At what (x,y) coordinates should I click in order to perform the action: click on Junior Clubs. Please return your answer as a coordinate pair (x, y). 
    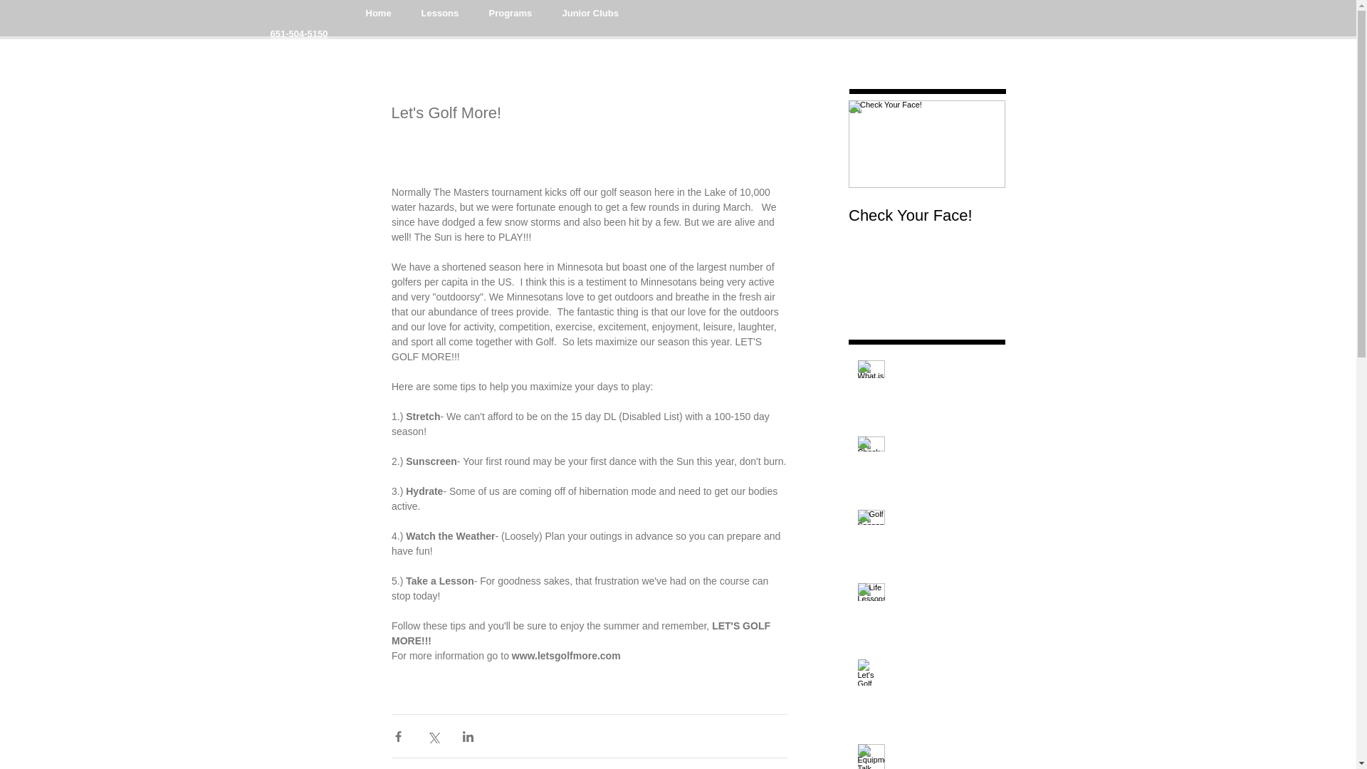
    Looking at the image, I should click on (590, 13).